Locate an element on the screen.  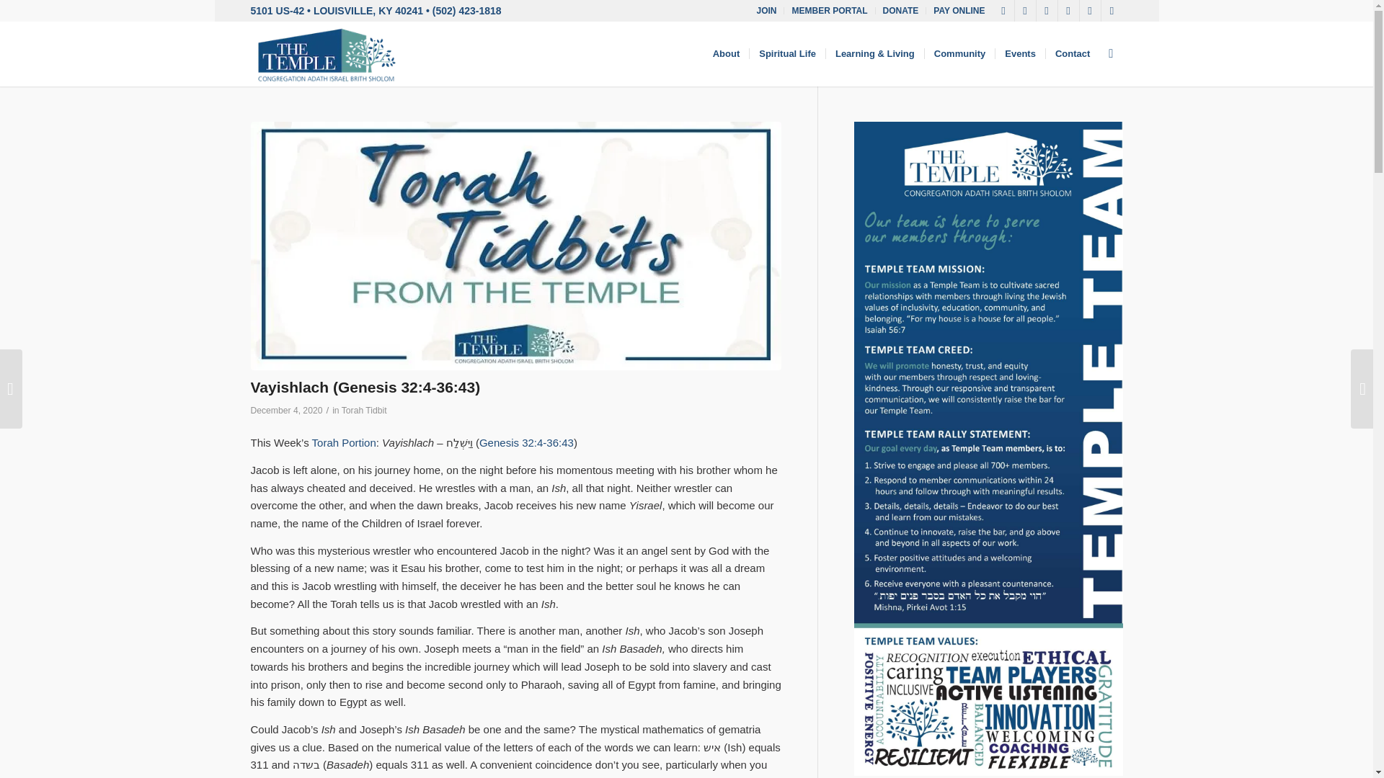
Mail is located at coordinates (1090, 11).